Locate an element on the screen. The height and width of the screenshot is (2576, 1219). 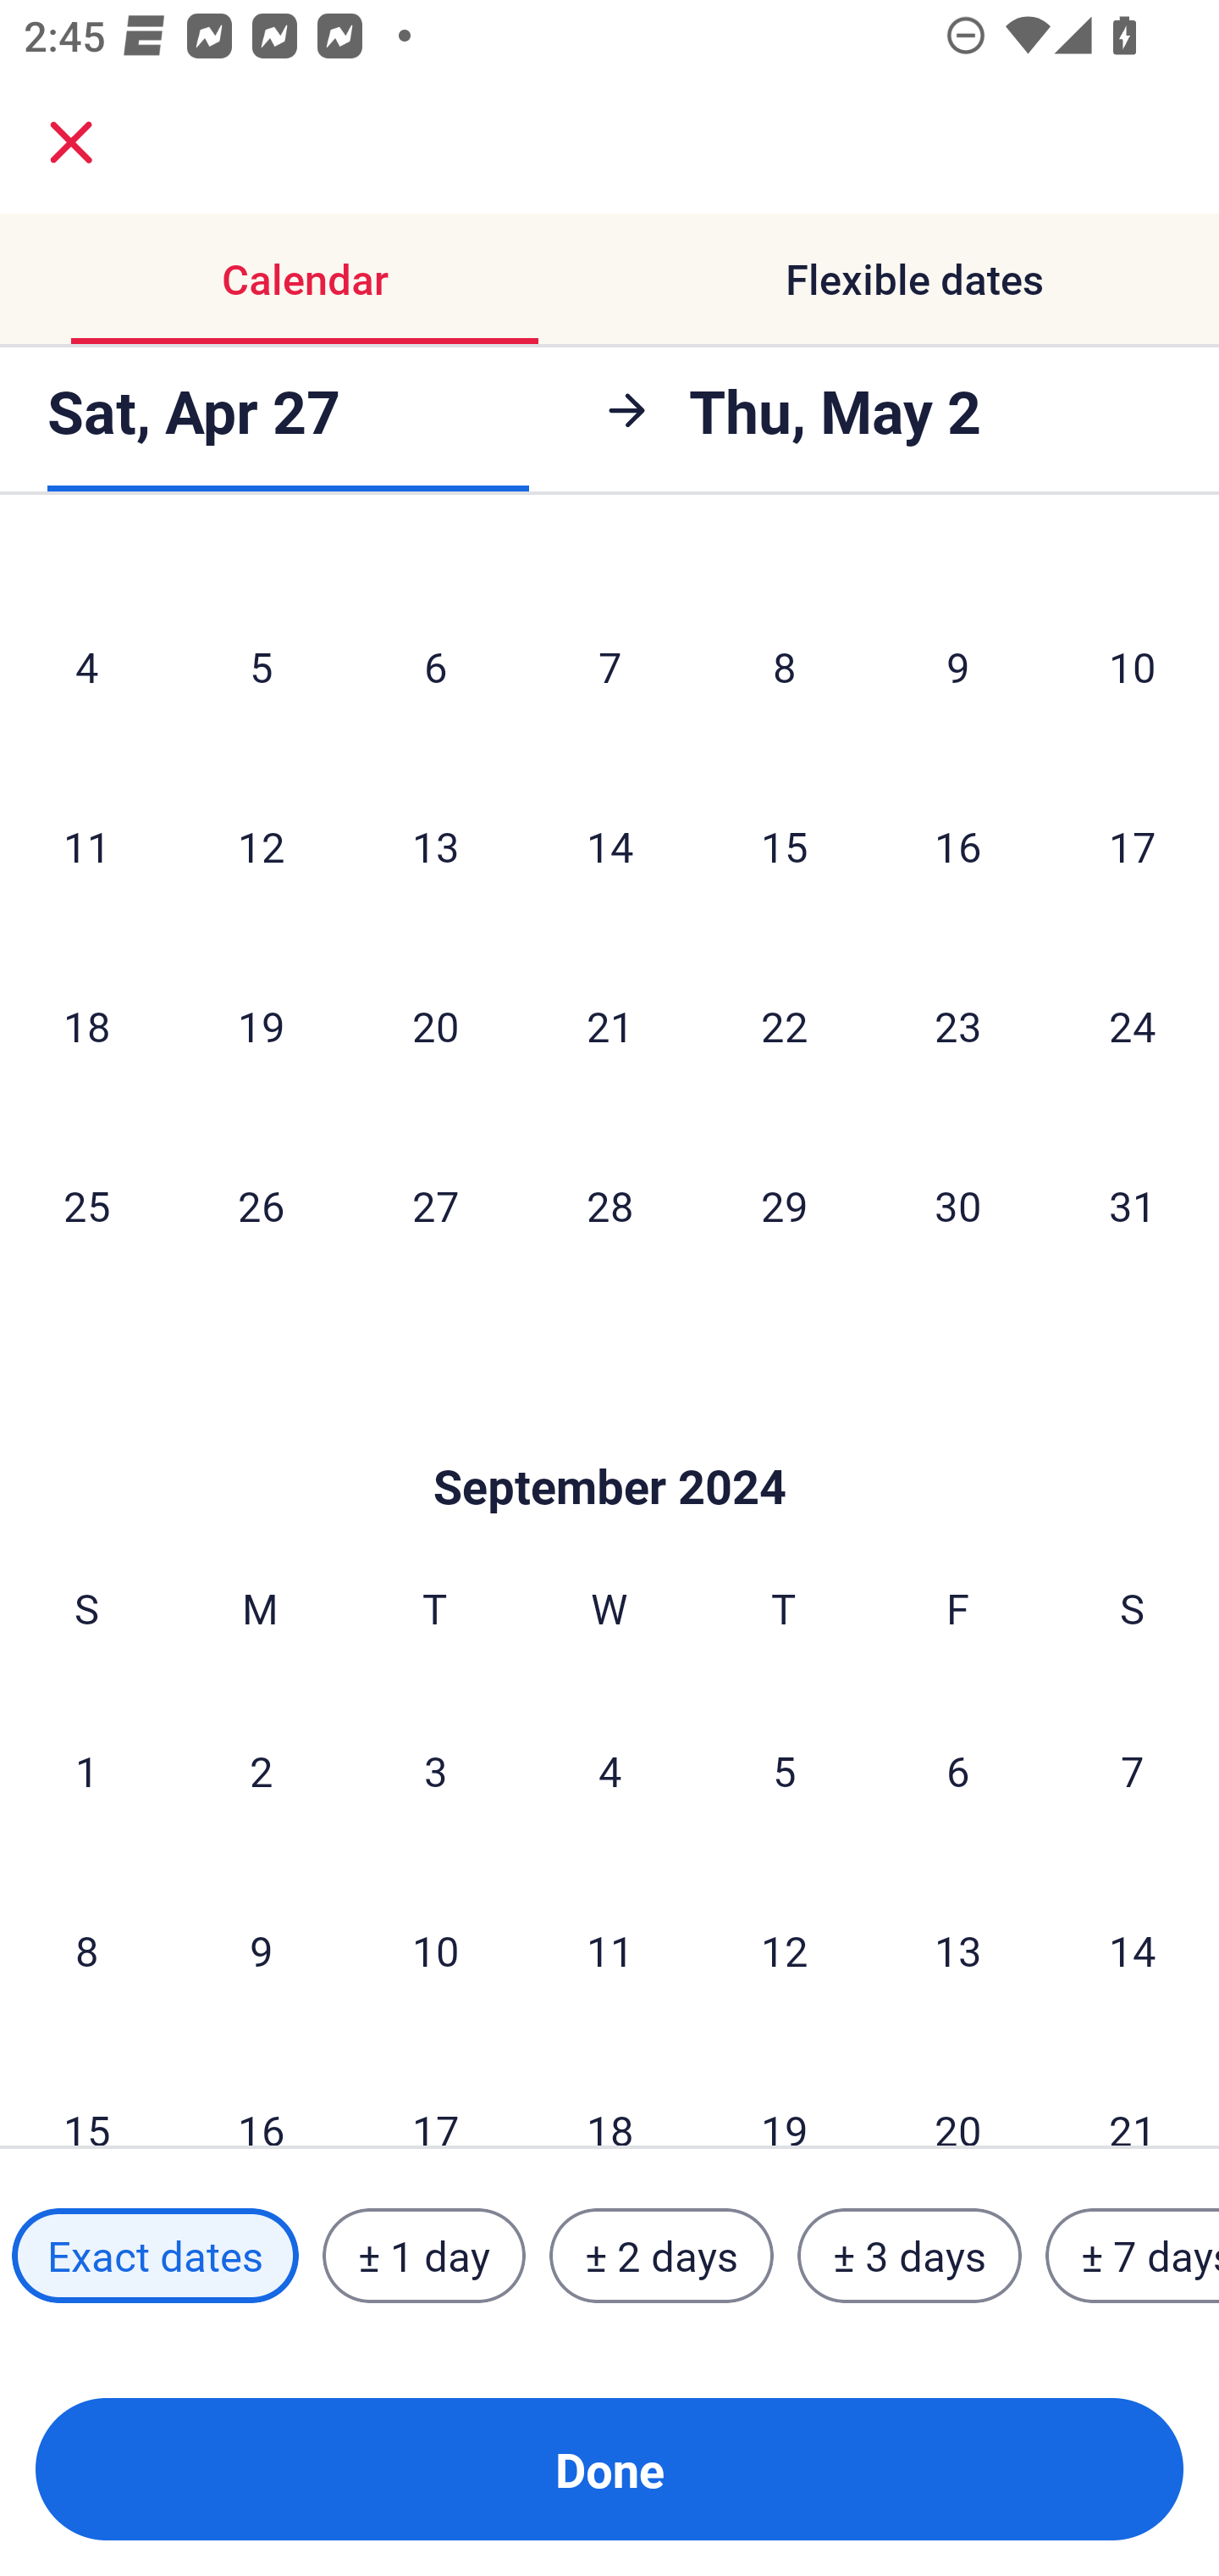
20 Friday, September 20, 2024 is located at coordinates (958, 2094).